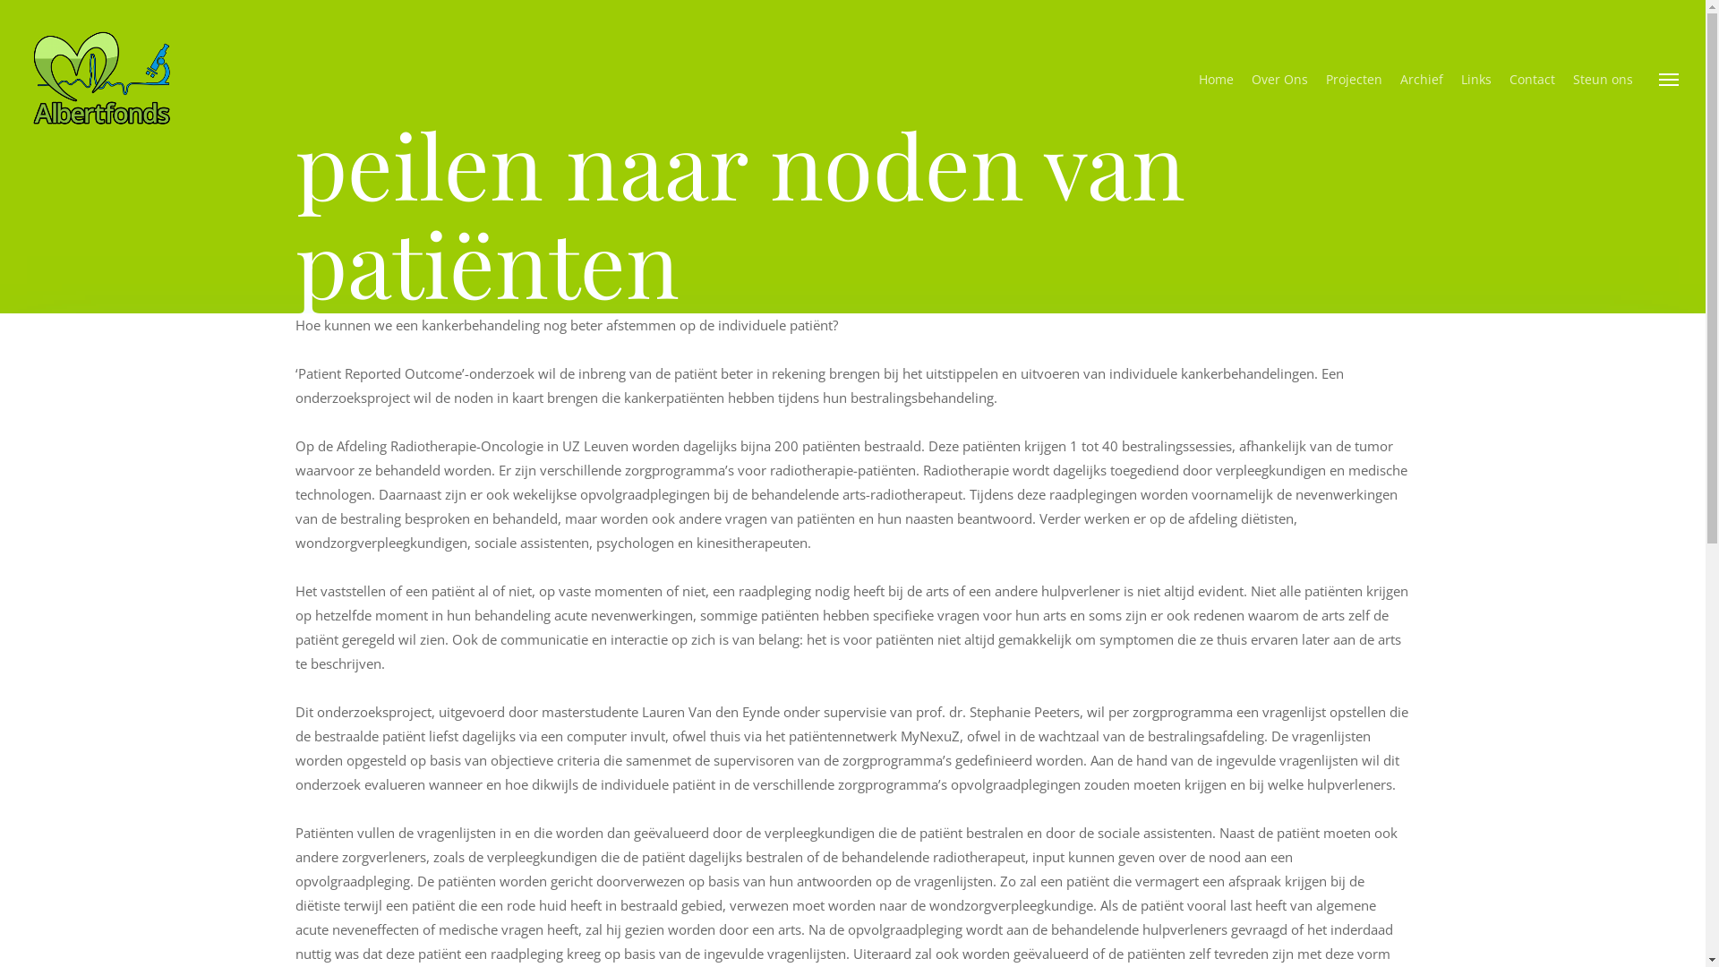  I want to click on Projecten, so click(1354, 80).